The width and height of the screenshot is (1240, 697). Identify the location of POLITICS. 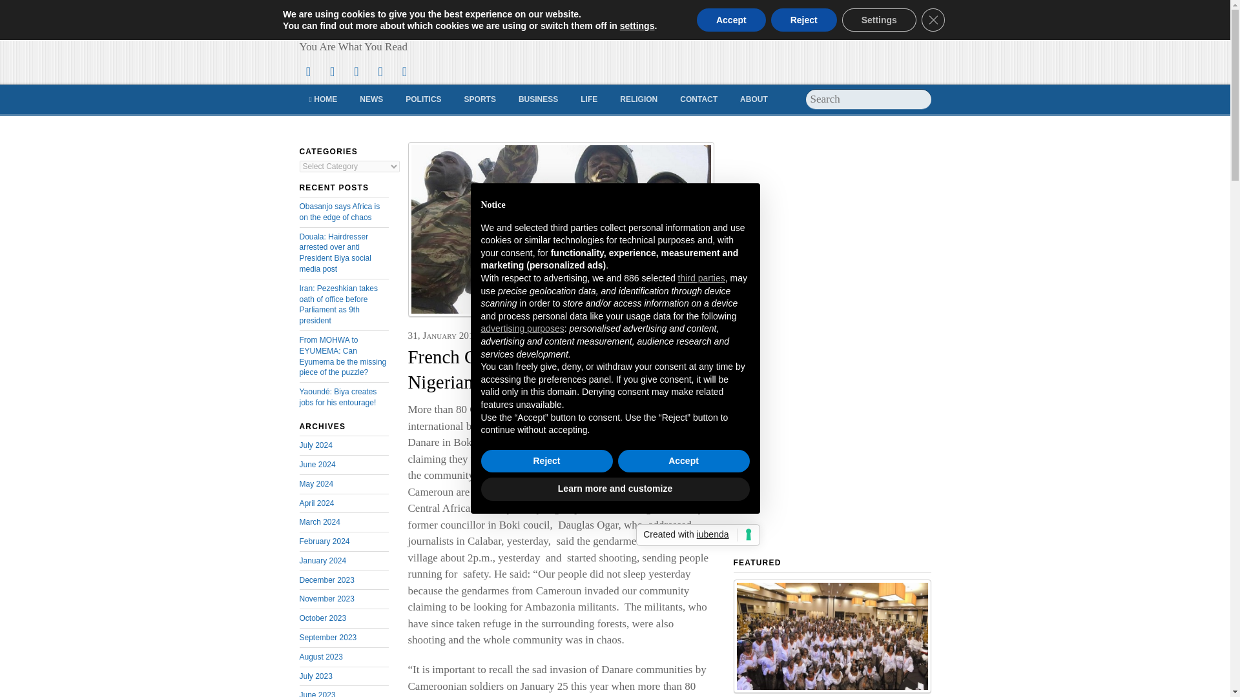
(423, 99).